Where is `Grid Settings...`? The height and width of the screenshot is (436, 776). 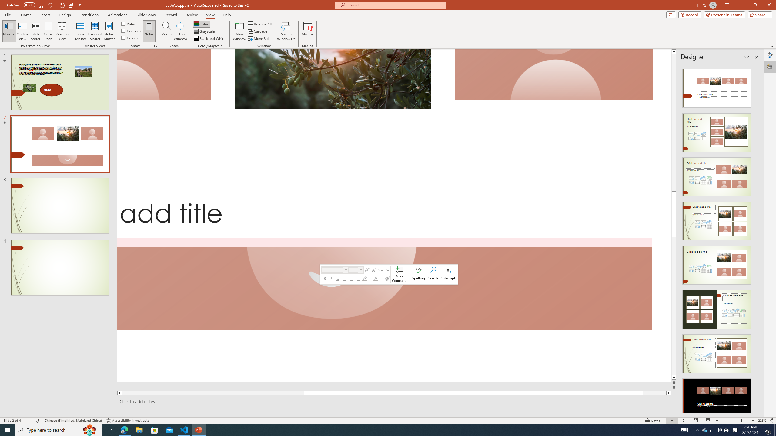
Grid Settings... is located at coordinates (156, 46).